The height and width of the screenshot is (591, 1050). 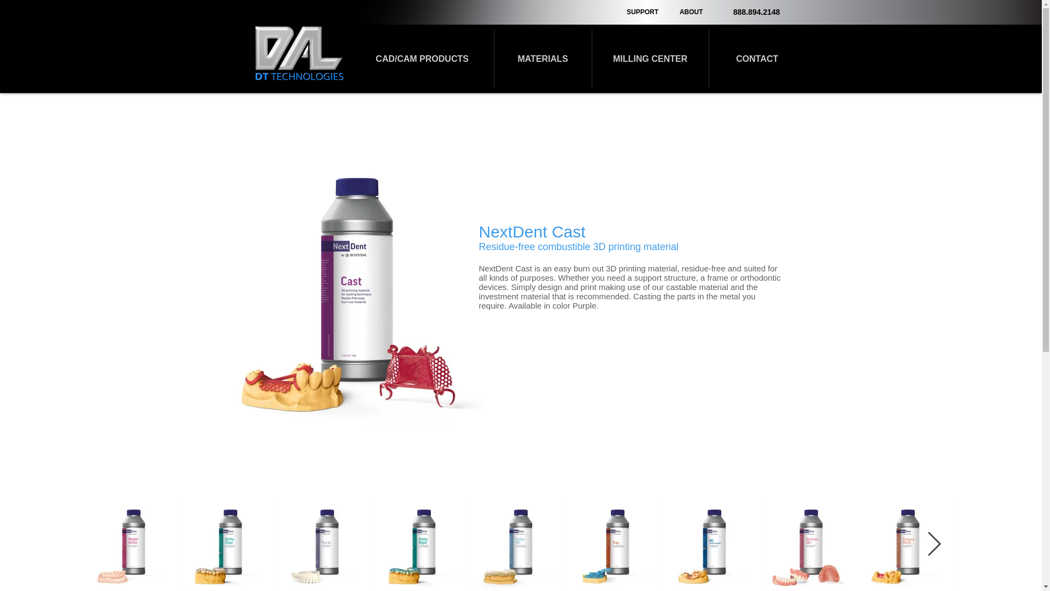 What do you see at coordinates (756, 12) in the screenshot?
I see `888.894.2148` at bounding box center [756, 12].